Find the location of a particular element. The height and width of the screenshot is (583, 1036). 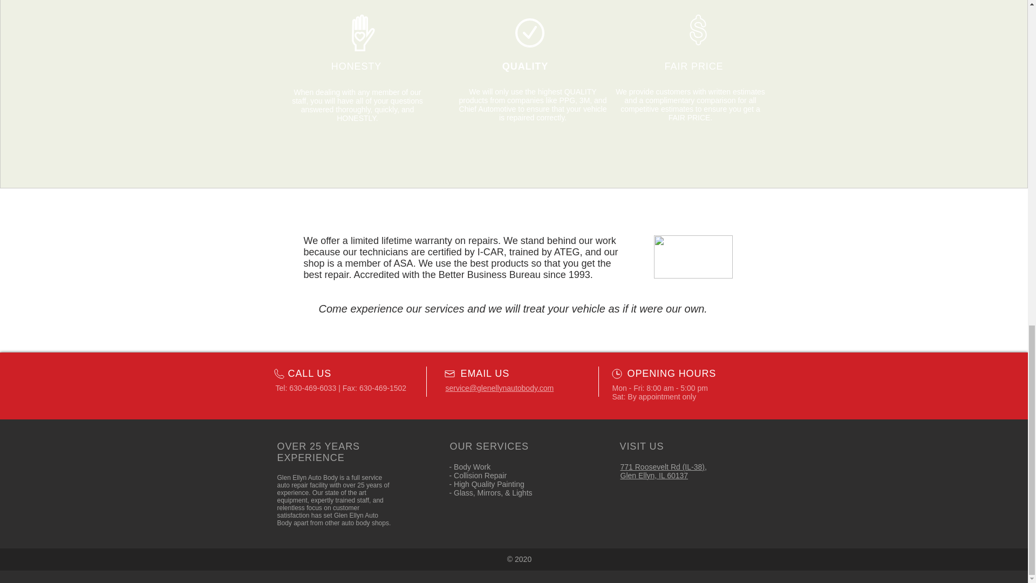

Glen Ellyn, IL 60137 is located at coordinates (655, 475).